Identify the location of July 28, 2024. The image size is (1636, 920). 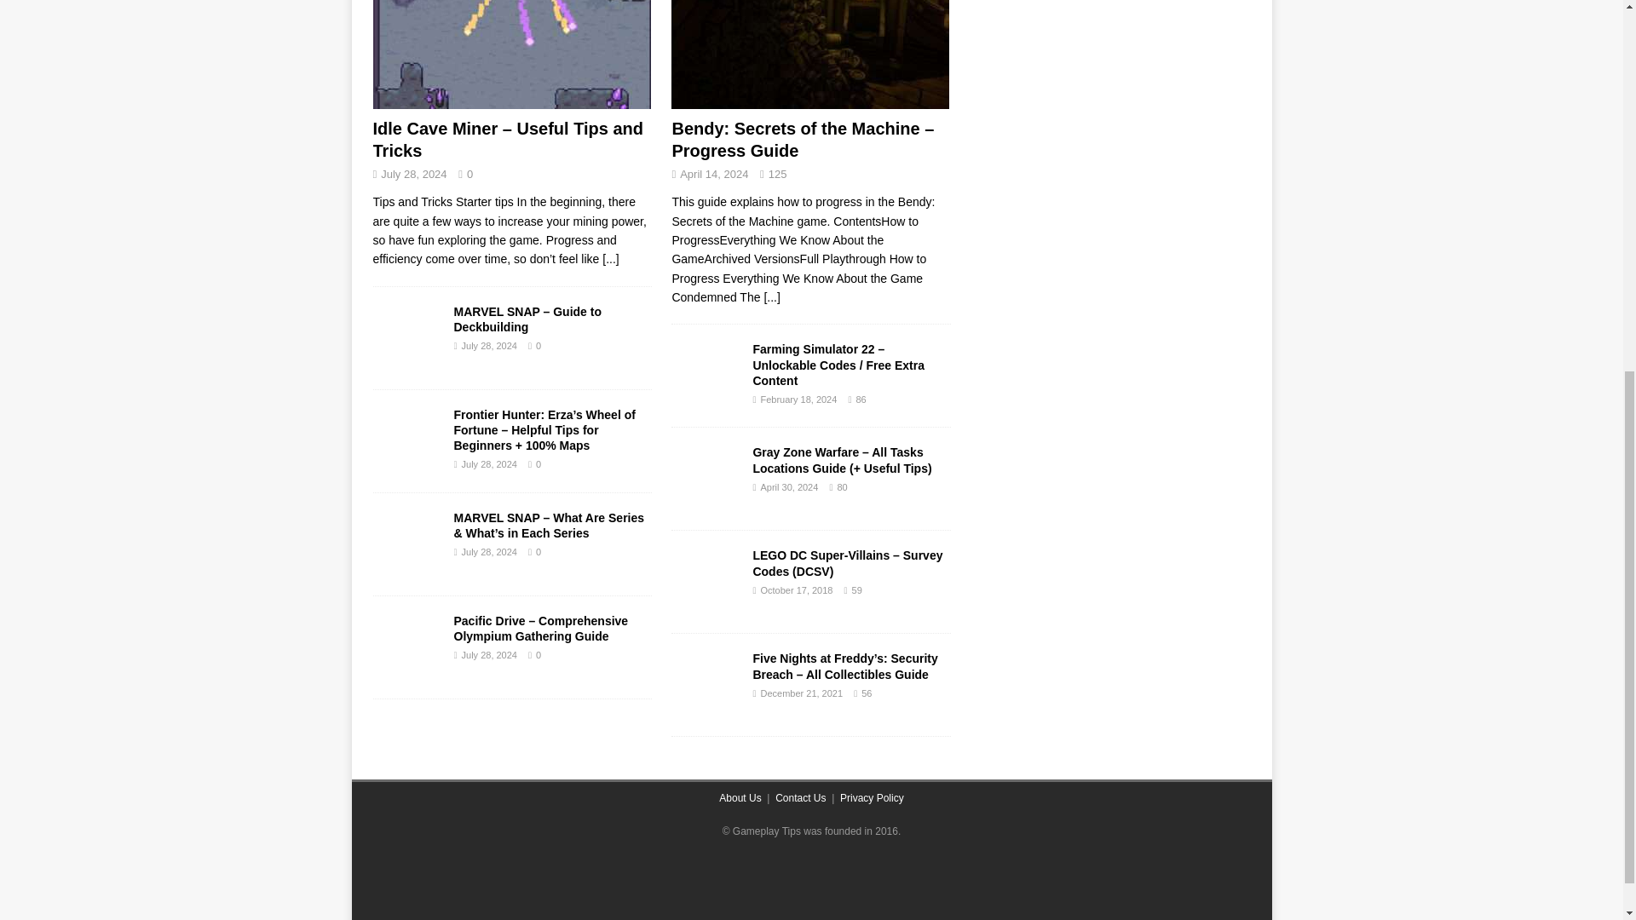
(489, 345).